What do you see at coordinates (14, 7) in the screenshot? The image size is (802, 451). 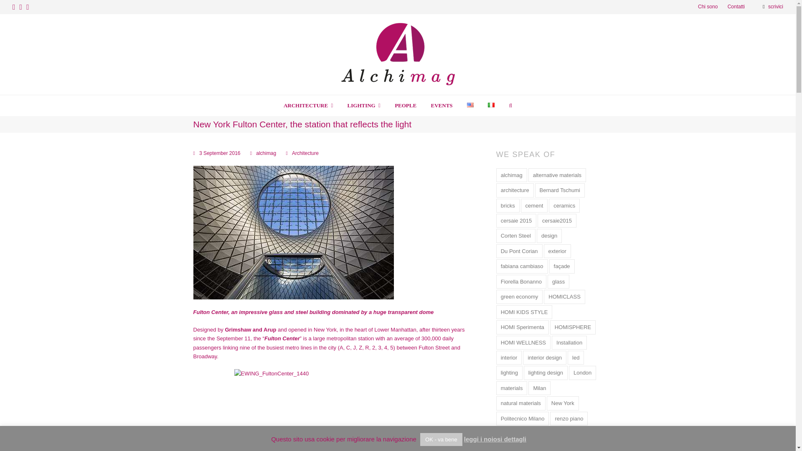 I see `Facebook` at bounding box center [14, 7].